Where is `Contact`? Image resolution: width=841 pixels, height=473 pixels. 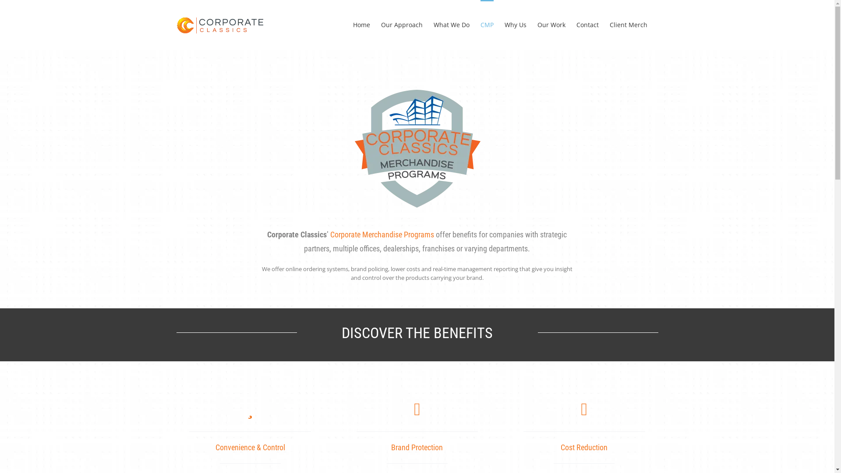 Contact is located at coordinates (588, 24).